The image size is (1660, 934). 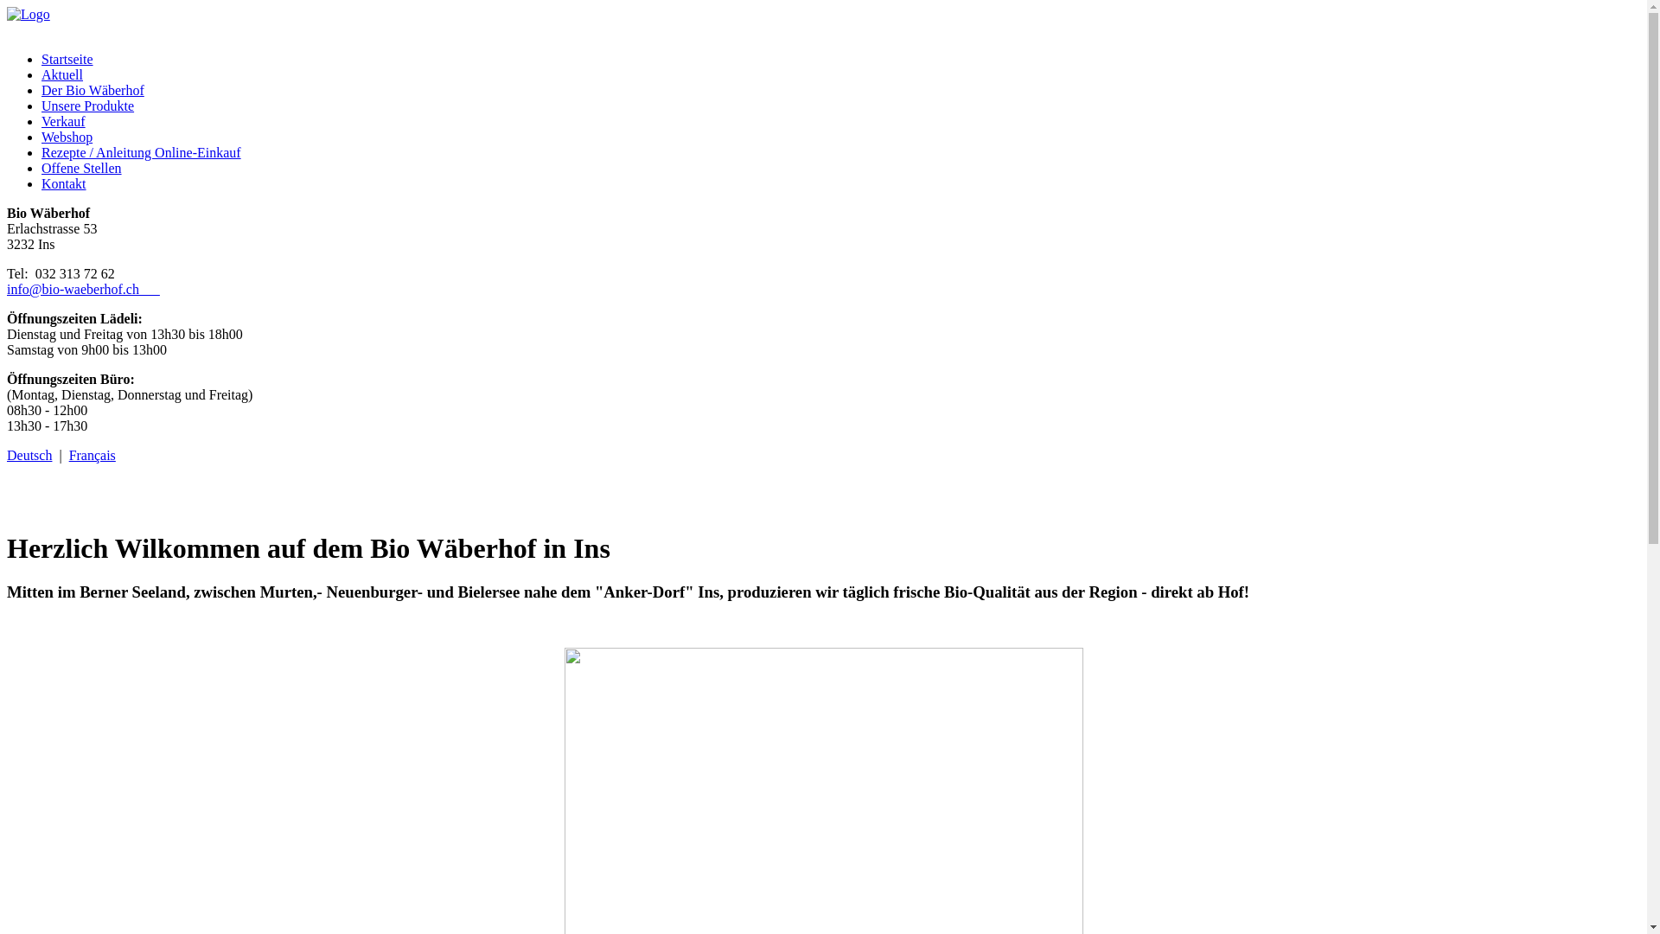 What do you see at coordinates (88, 106) in the screenshot?
I see `Unsere Produkte` at bounding box center [88, 106].